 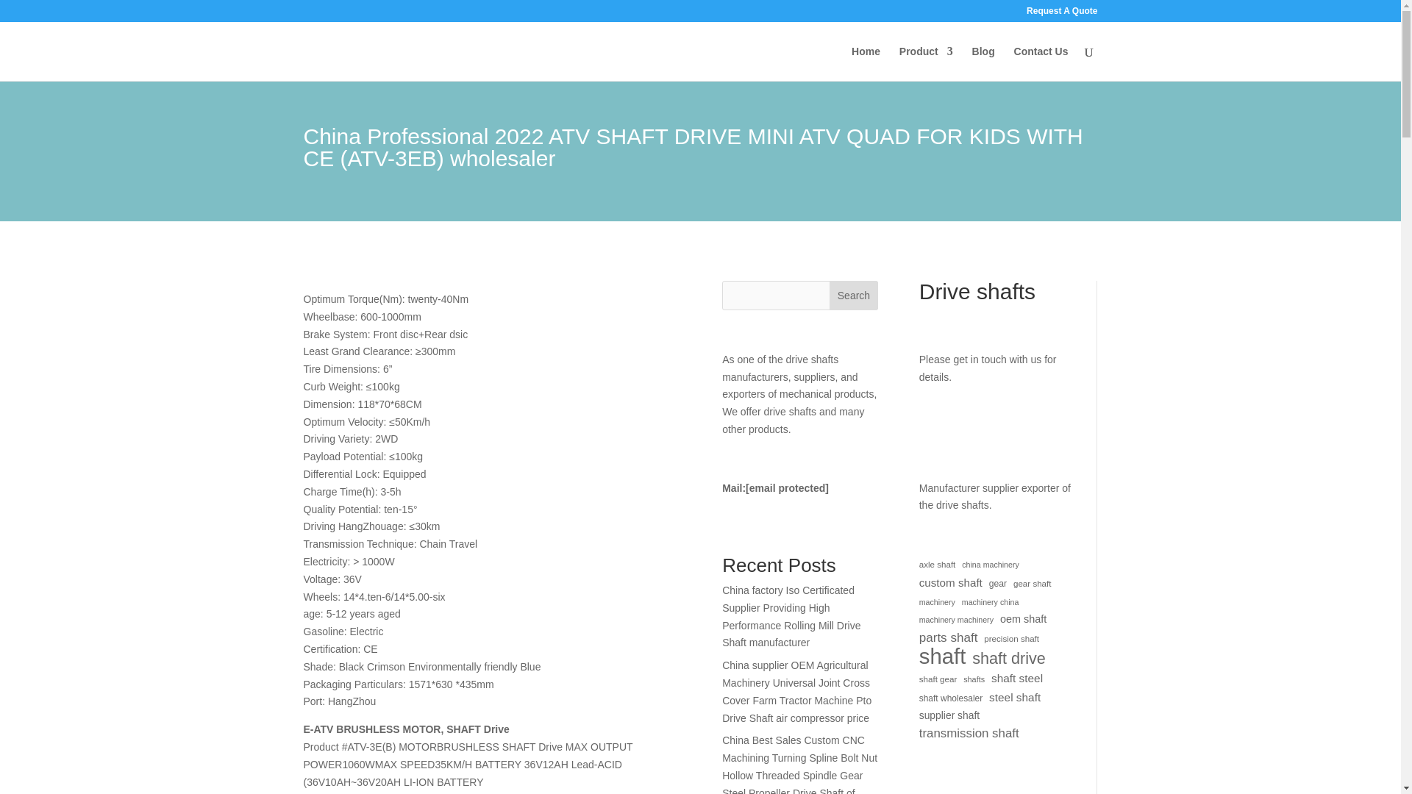 I want to click on Product, so click(x=927, y=63).